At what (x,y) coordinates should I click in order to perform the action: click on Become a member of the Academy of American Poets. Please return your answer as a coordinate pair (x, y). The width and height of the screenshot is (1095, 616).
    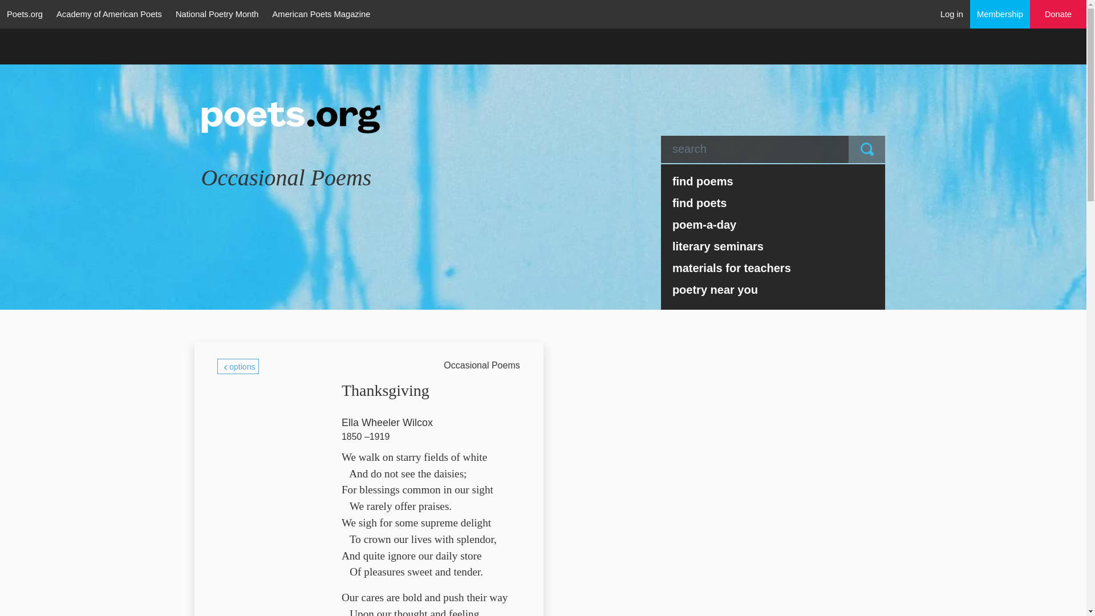
    Looking at the image, I should click on (1000, 14).